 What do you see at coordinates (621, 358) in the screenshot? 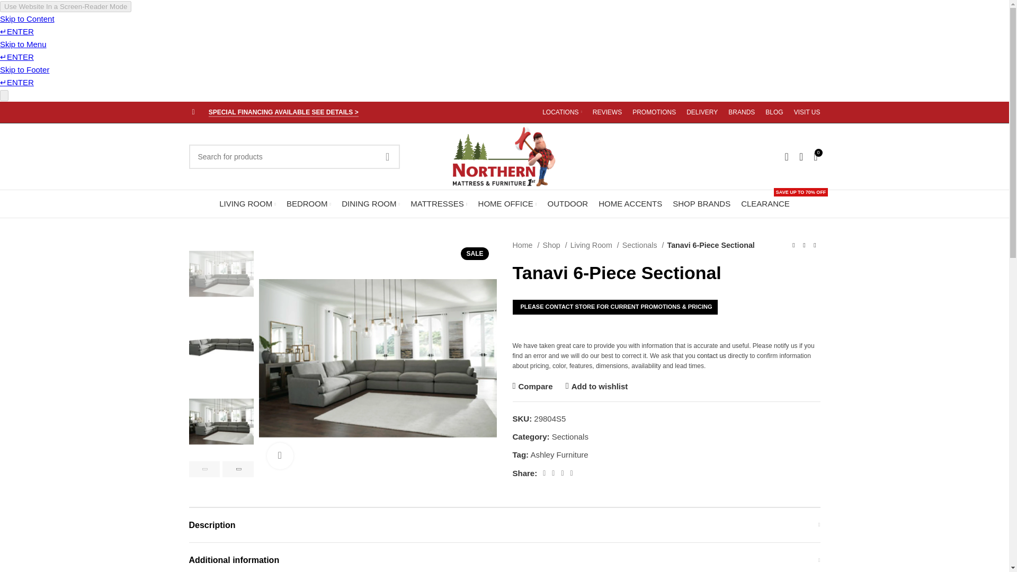
I see `Tanavi 6-Piece Sectional Sectionals Ashley Furniture 9` at bounding box center [621, 358].